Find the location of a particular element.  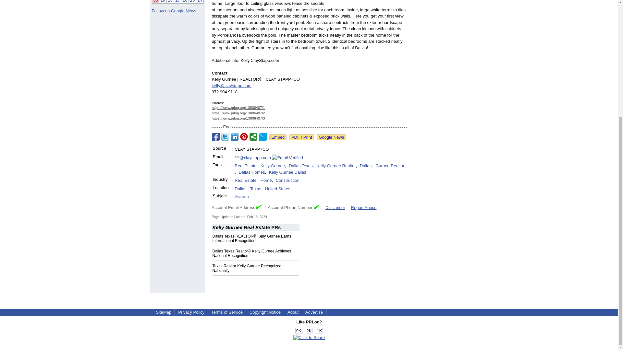

26 is located at coordinates (185, 1).